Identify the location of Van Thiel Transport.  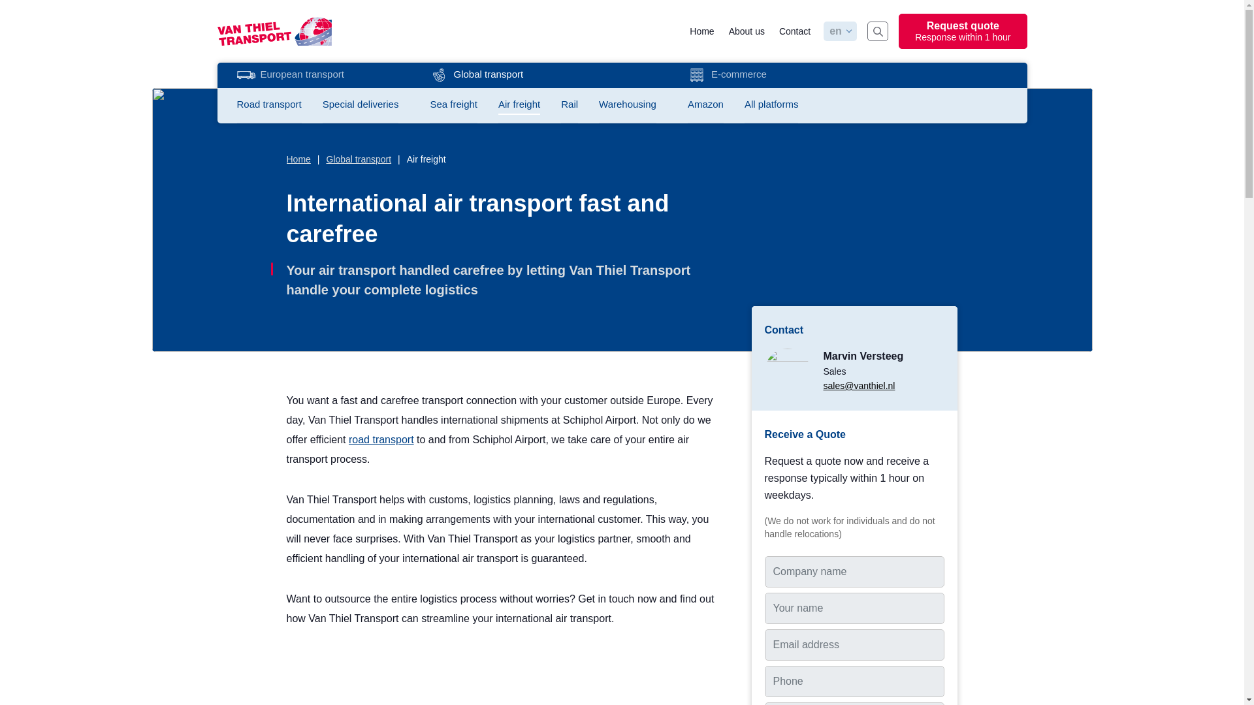
(274, 30).